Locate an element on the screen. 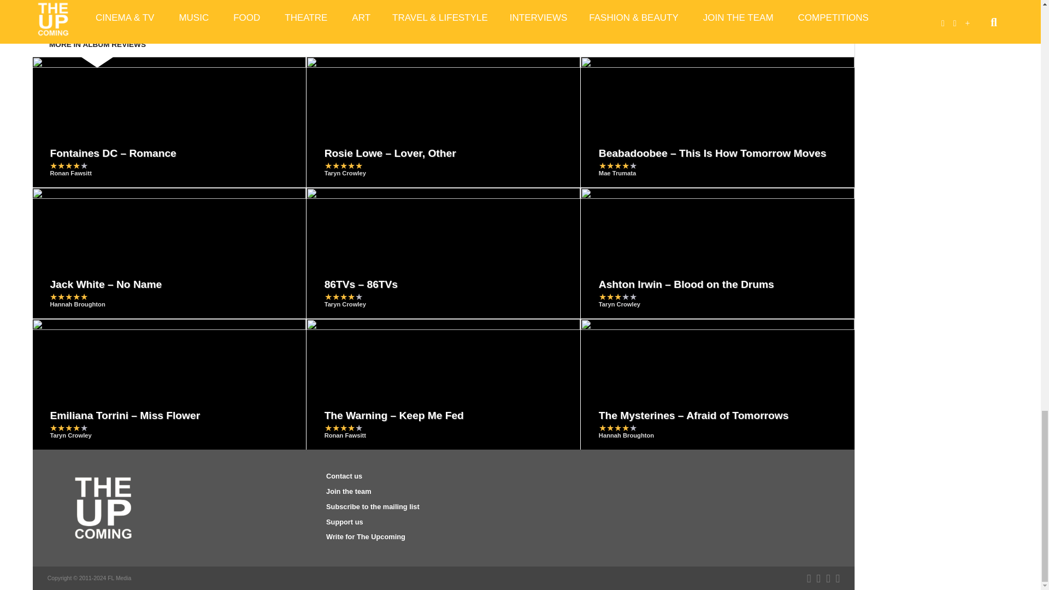  5 out of 5 stars is located at coordinates (343, 166).